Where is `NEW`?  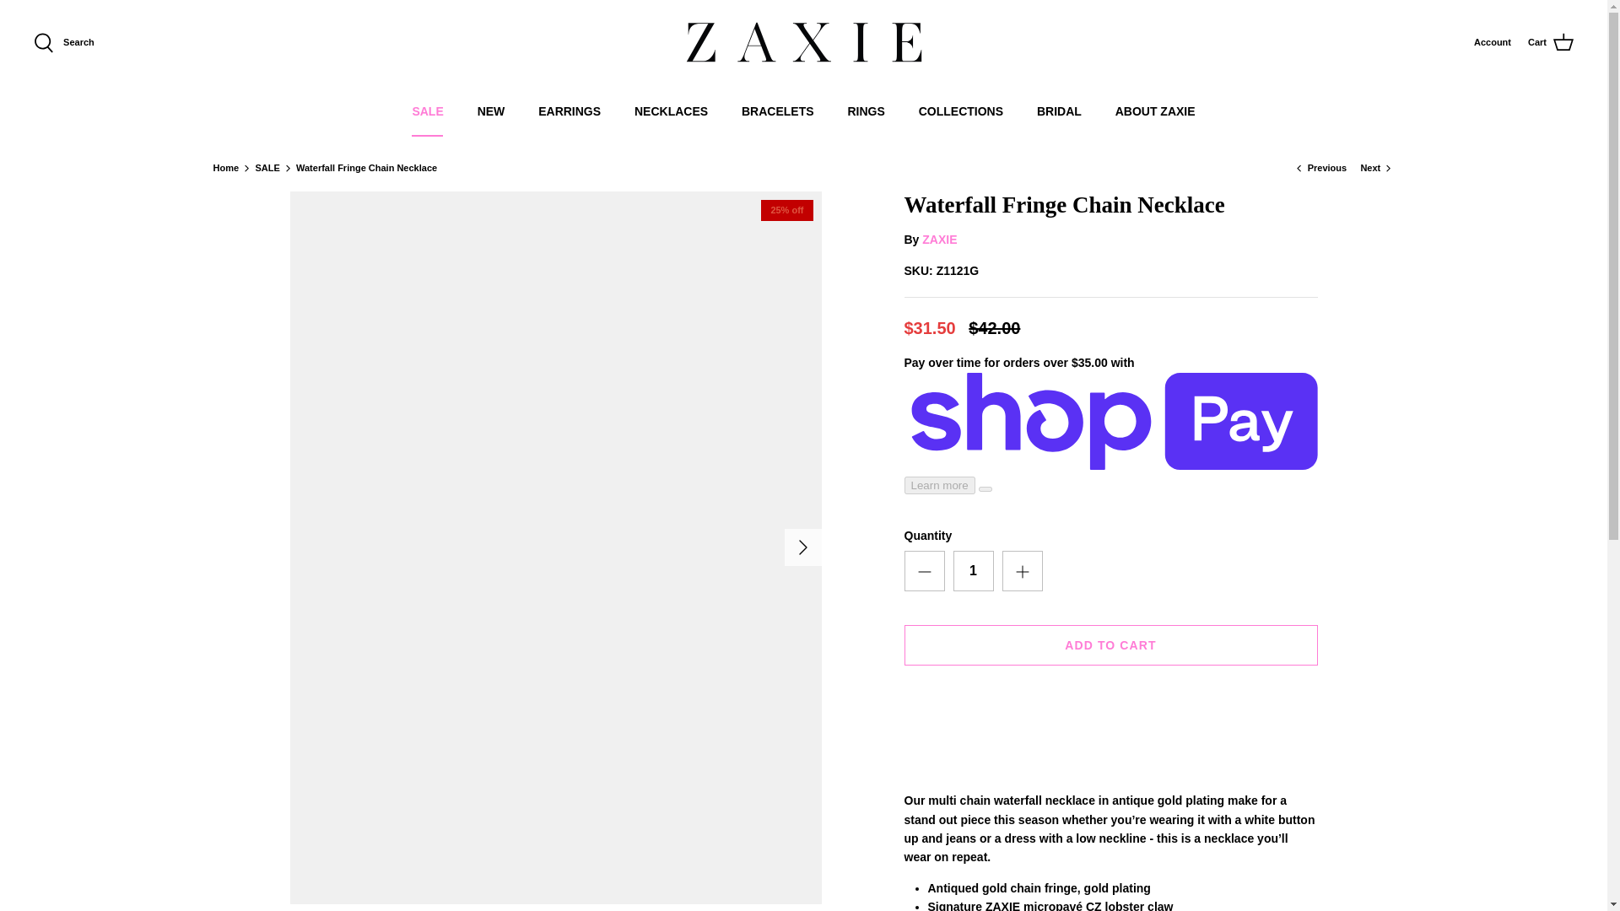
NEW is located at coordinates (491, 111).